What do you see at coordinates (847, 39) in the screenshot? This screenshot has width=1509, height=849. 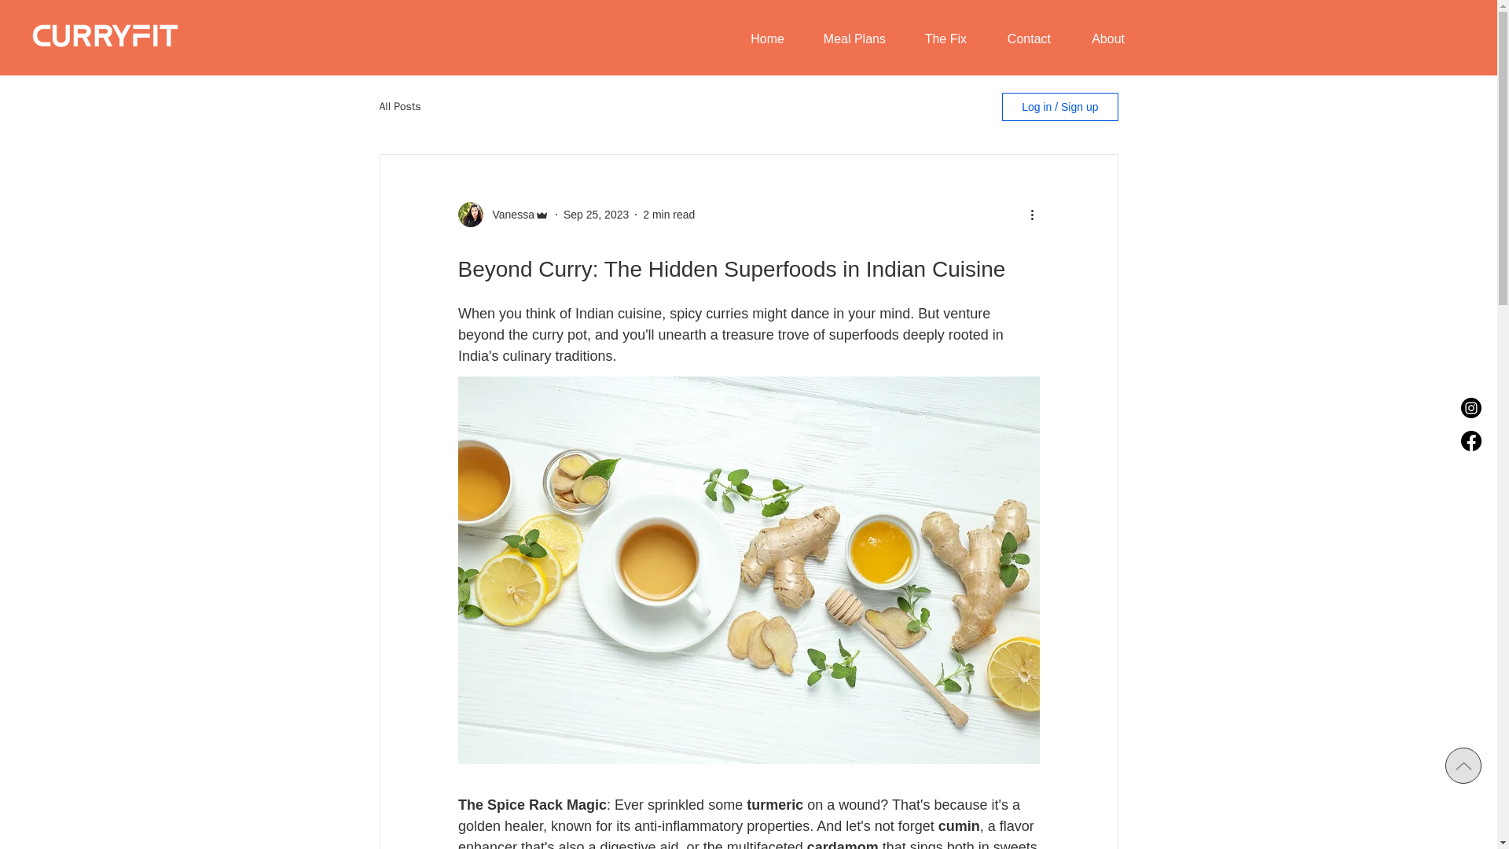 I see `Meal Plans` at bounding box center [847, 39].